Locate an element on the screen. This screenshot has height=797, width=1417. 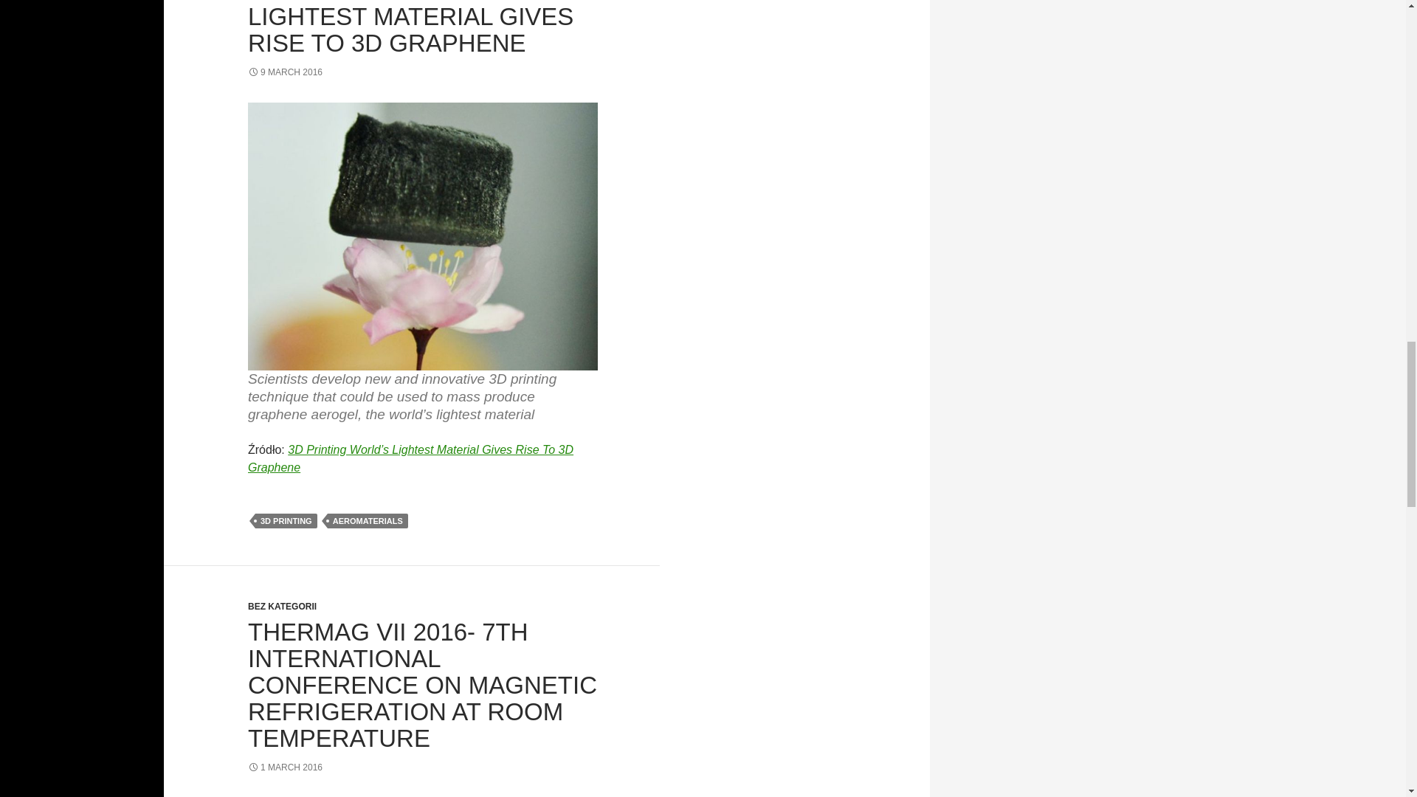
3D PRINTING is located at coordinates (286, 521).